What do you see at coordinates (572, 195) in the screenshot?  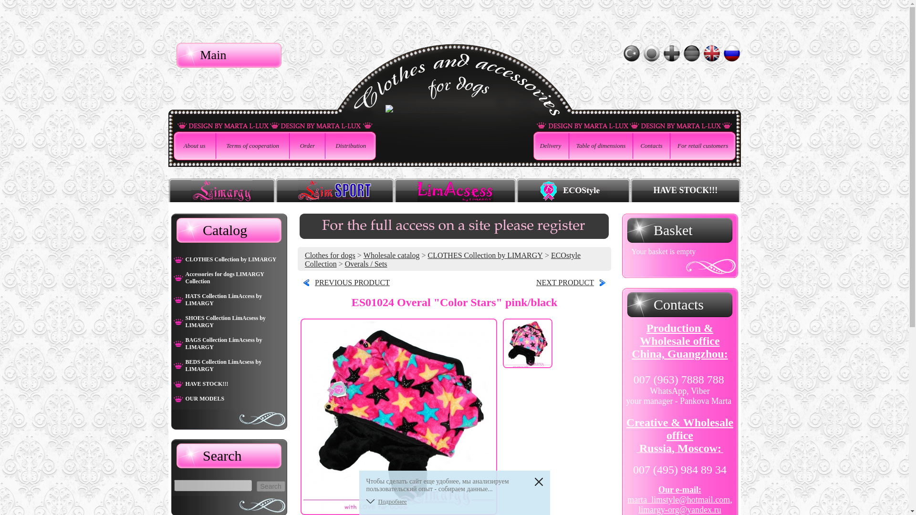 I see `Other brands` at bounding box center [572, 195].